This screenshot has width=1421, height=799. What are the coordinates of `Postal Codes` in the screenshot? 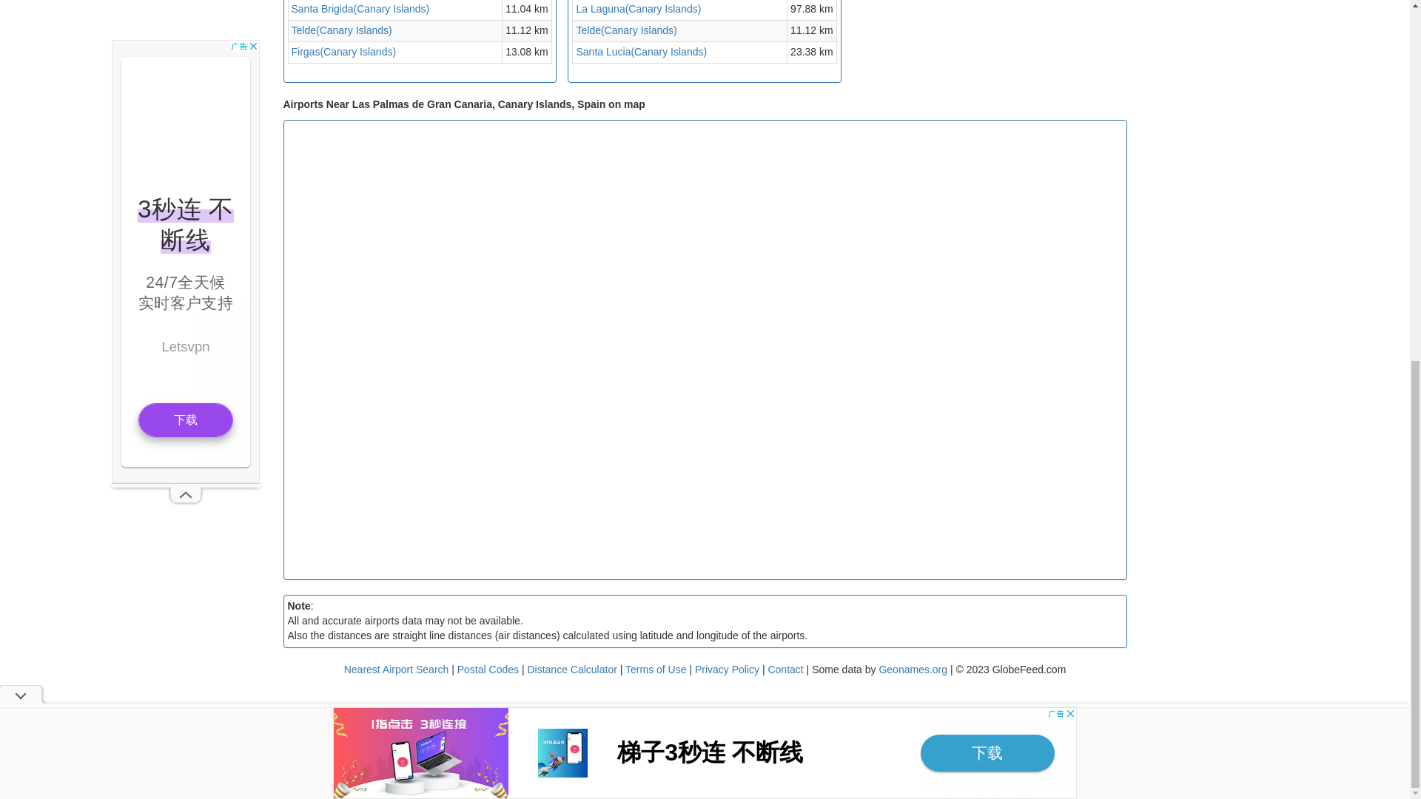 It's located at (488, 669).